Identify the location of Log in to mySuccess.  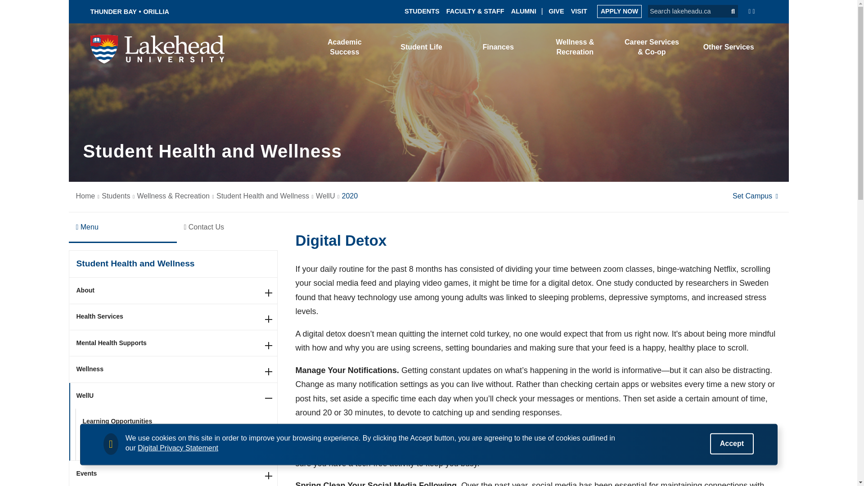
(618, 49).